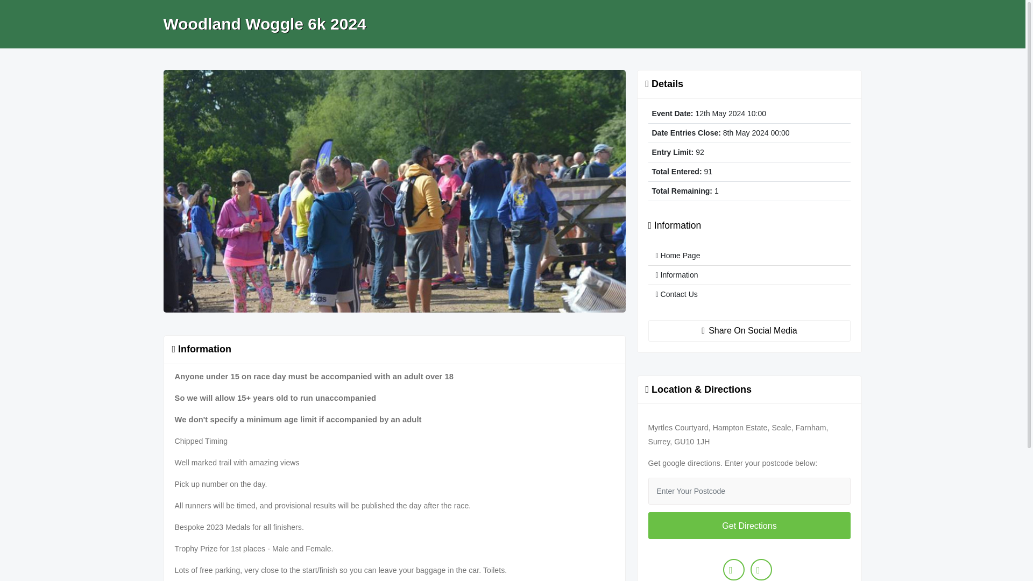  What do you see at coordinates (749, 256) in the screenshot?
I see `Home Page` at bounding box center [749, 256].